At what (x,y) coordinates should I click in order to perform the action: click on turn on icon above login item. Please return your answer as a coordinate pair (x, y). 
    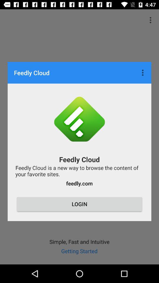
    Looking at the image, I should click on (79, 183).